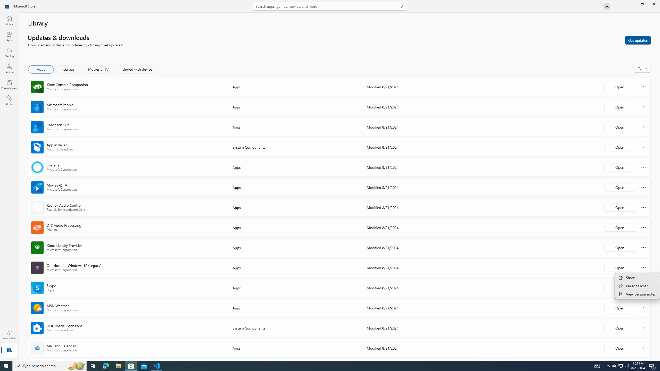 This screenshot has width=660, height=371. I want to click on Movies & TV, so click(98, 69).